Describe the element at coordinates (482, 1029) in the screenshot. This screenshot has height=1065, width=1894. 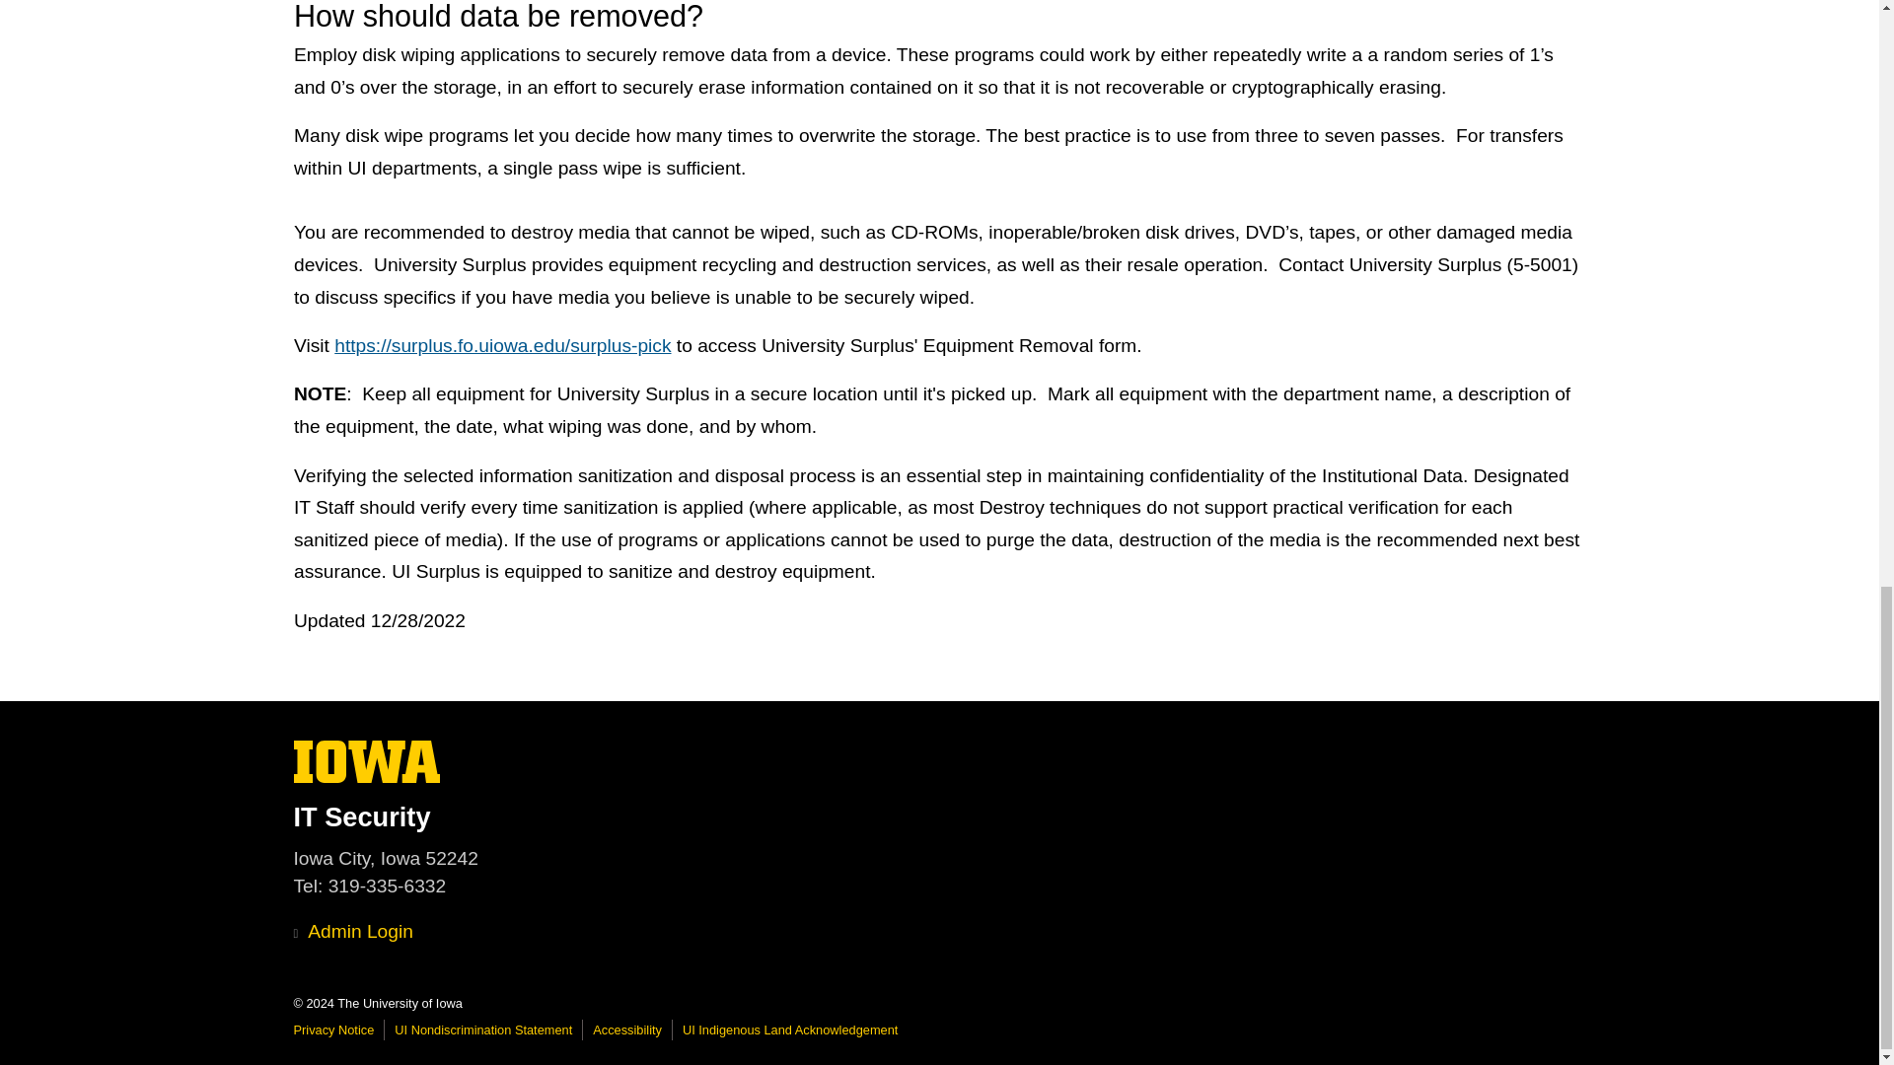
I see `UI Nondiscrimination Statement` at that location.